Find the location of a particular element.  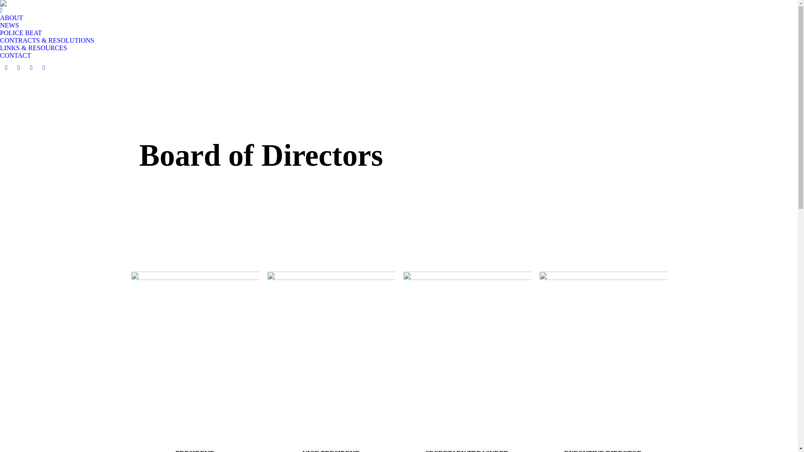

ABOUT is located at coordinates (12, 14).